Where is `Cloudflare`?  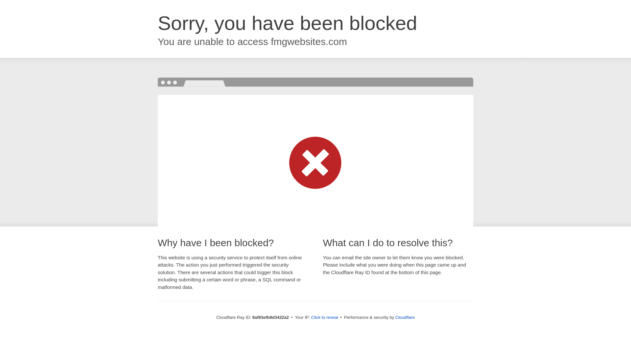 Cloudflare is located at coordinates (405, 317).